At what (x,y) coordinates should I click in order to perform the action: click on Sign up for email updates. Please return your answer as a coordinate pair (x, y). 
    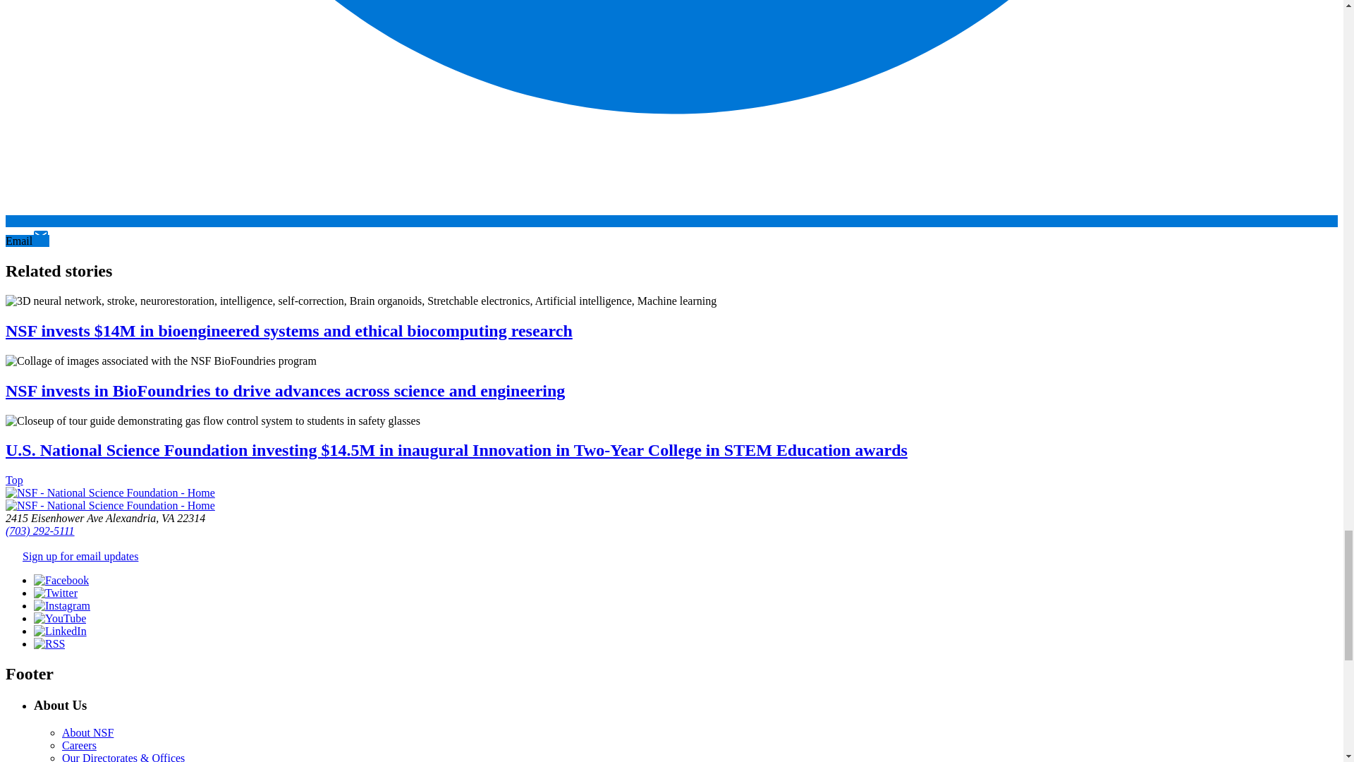
    Looking at the image, I should click on (80, 556).